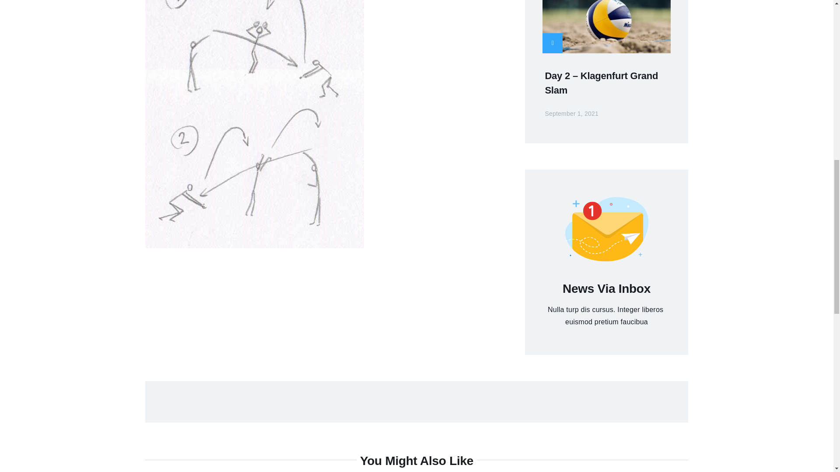  I want to click on pepper-setter2, so click(255, 177).